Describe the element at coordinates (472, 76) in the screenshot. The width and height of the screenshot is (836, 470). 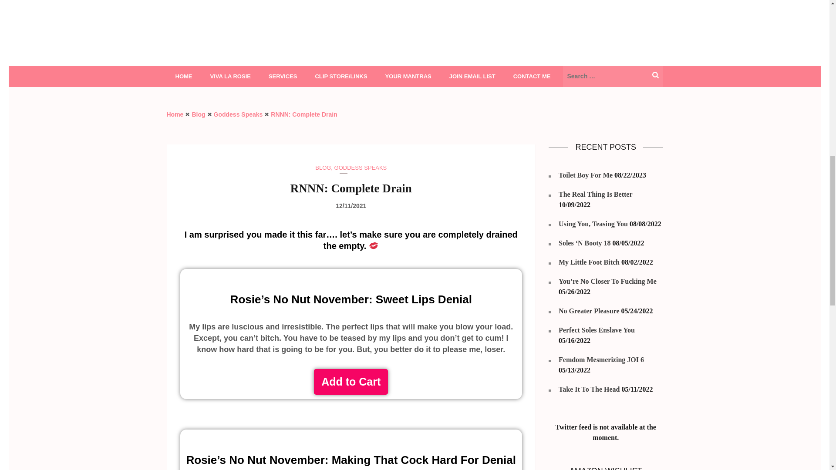
I see `JOIN EMAIL LIST` at that location.